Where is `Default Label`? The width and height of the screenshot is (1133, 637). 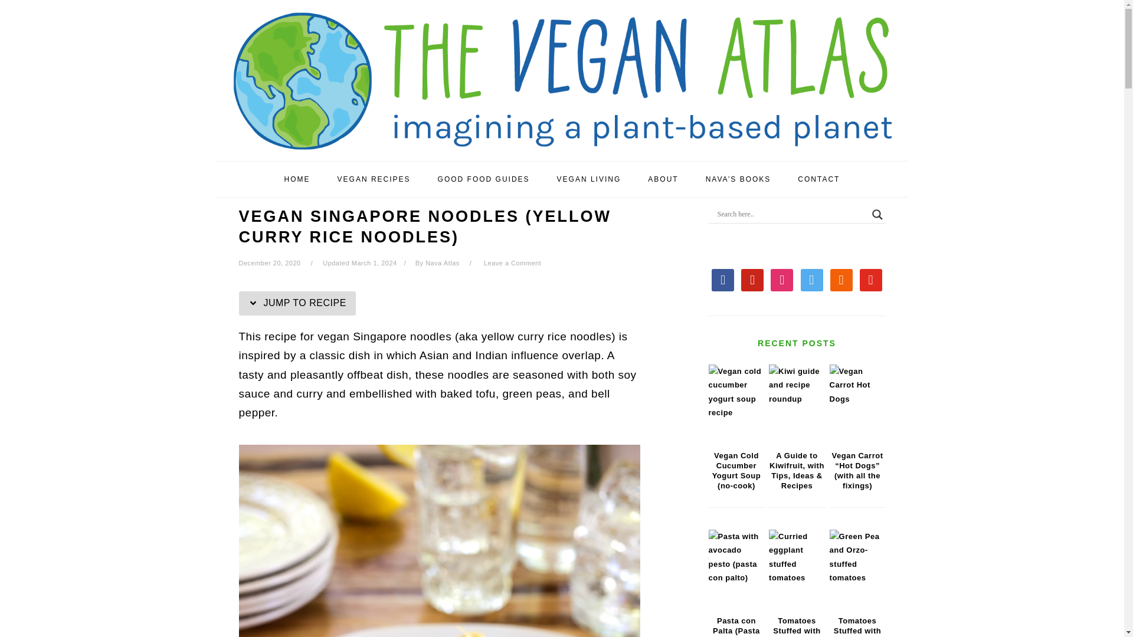
Default Label is located at coordinates (752, 278).